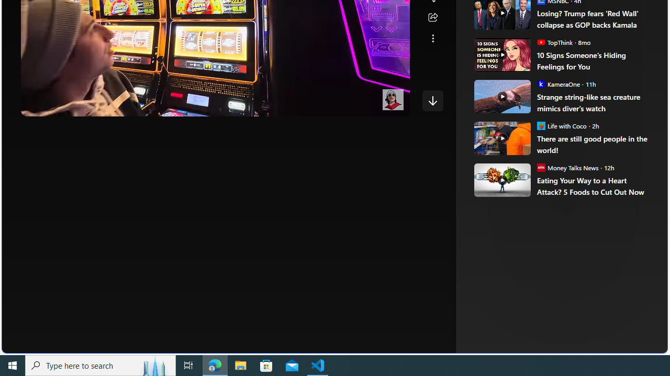 This screenshot has width=670, height=376. Describe the element at coordinates (558, 84) in the screenshot. I see `KameraOne KameraOne` at that location.